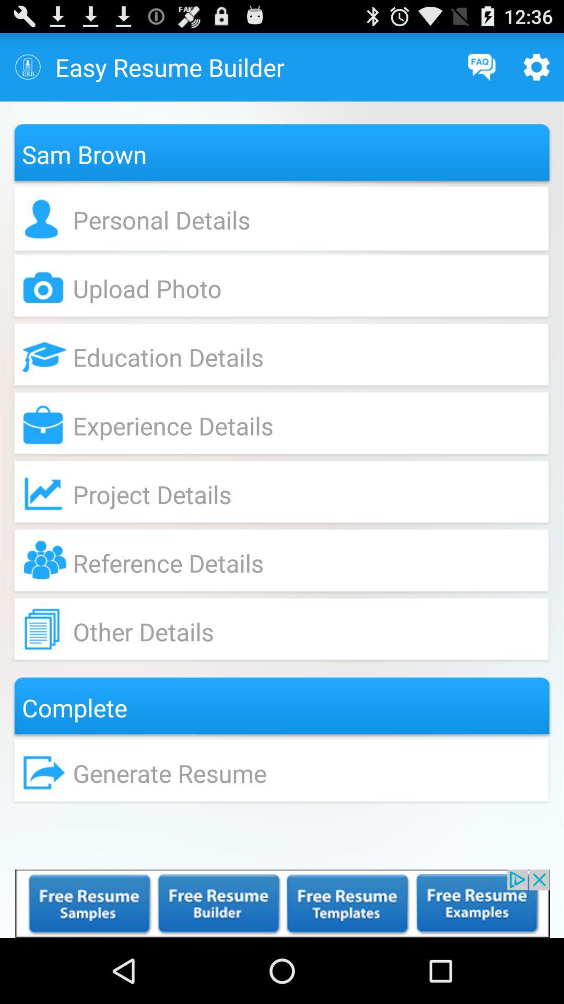 This screenshot has width=564, height=1004. What do you see at coordinates (282, 904) in the screenshot?
I see `view advertisement` at bounding box center [282, 904].